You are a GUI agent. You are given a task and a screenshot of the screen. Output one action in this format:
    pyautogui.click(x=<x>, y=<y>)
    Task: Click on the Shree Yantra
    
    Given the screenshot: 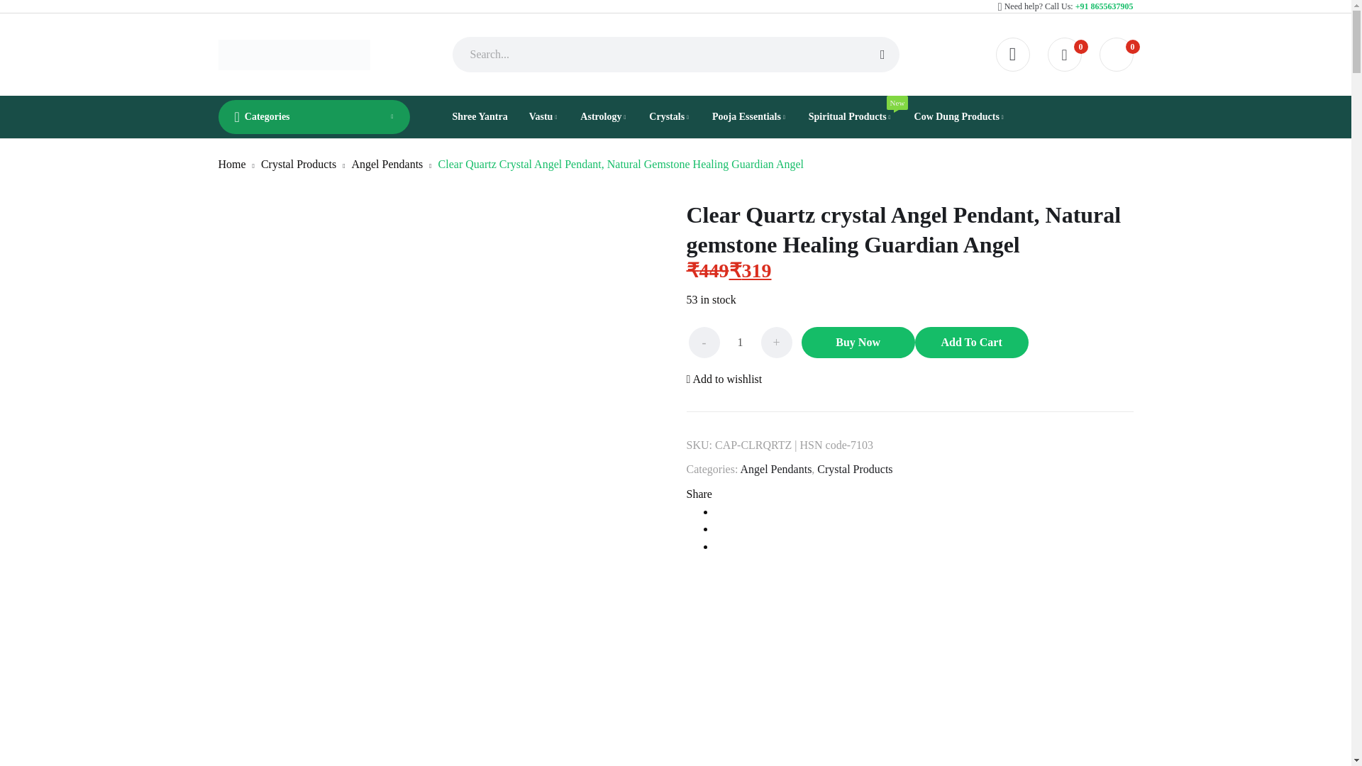 What is the action you would take?
    pyautogui.click(x=480, y=117)
    